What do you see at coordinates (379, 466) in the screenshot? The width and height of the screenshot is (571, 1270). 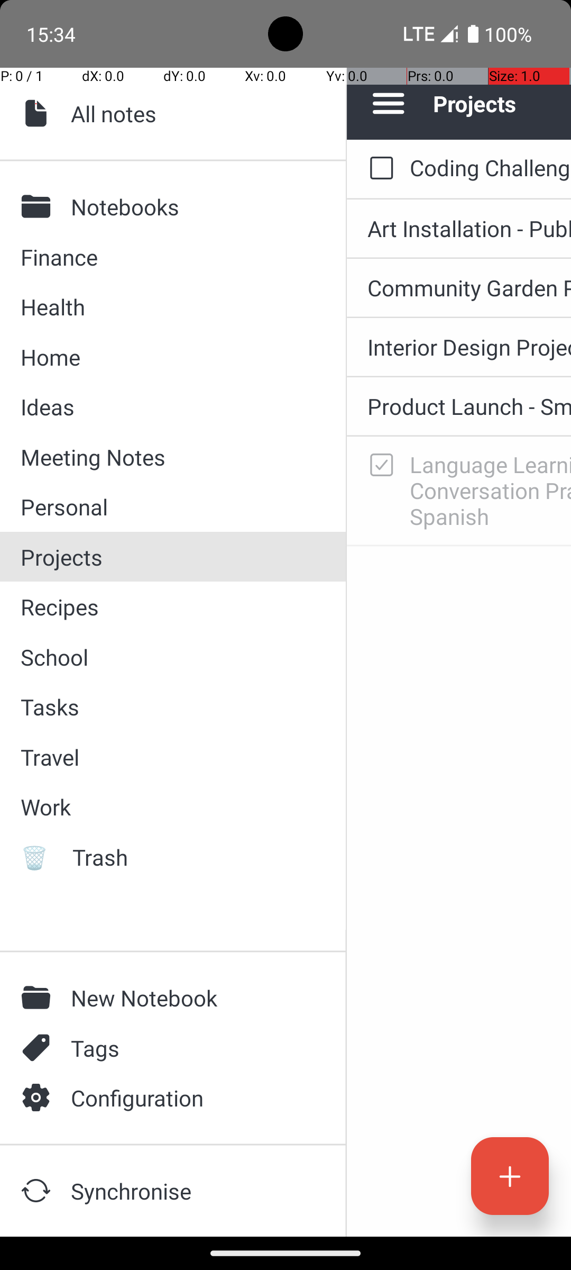 I see `to-do: Language Learning Project - Spanish Conversation Practice PlanConversational Spanish` at bounding box center [379, 466].